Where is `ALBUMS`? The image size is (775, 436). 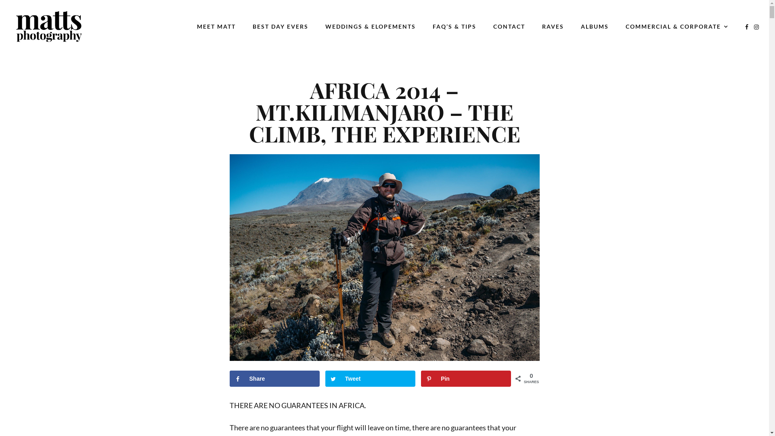 ALBUMS is located at coordinates (595, 27).